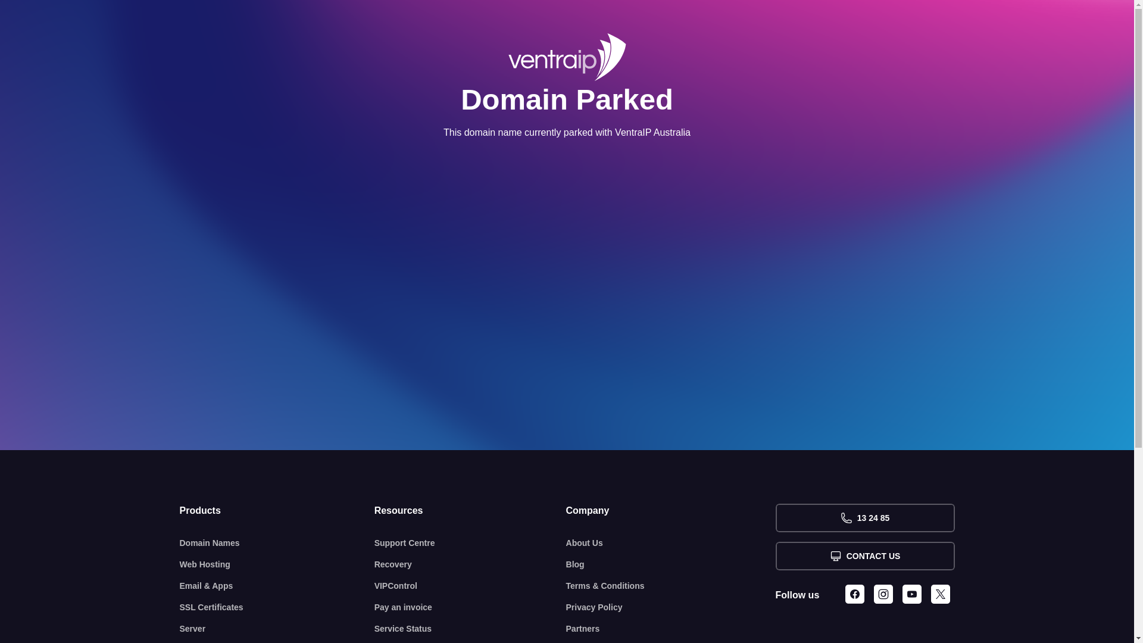 This screenshot has height=643, width=1143. Describe the element at coordinates (671, 586) in the screenshot. I see `Terms & Conditions` at that location.